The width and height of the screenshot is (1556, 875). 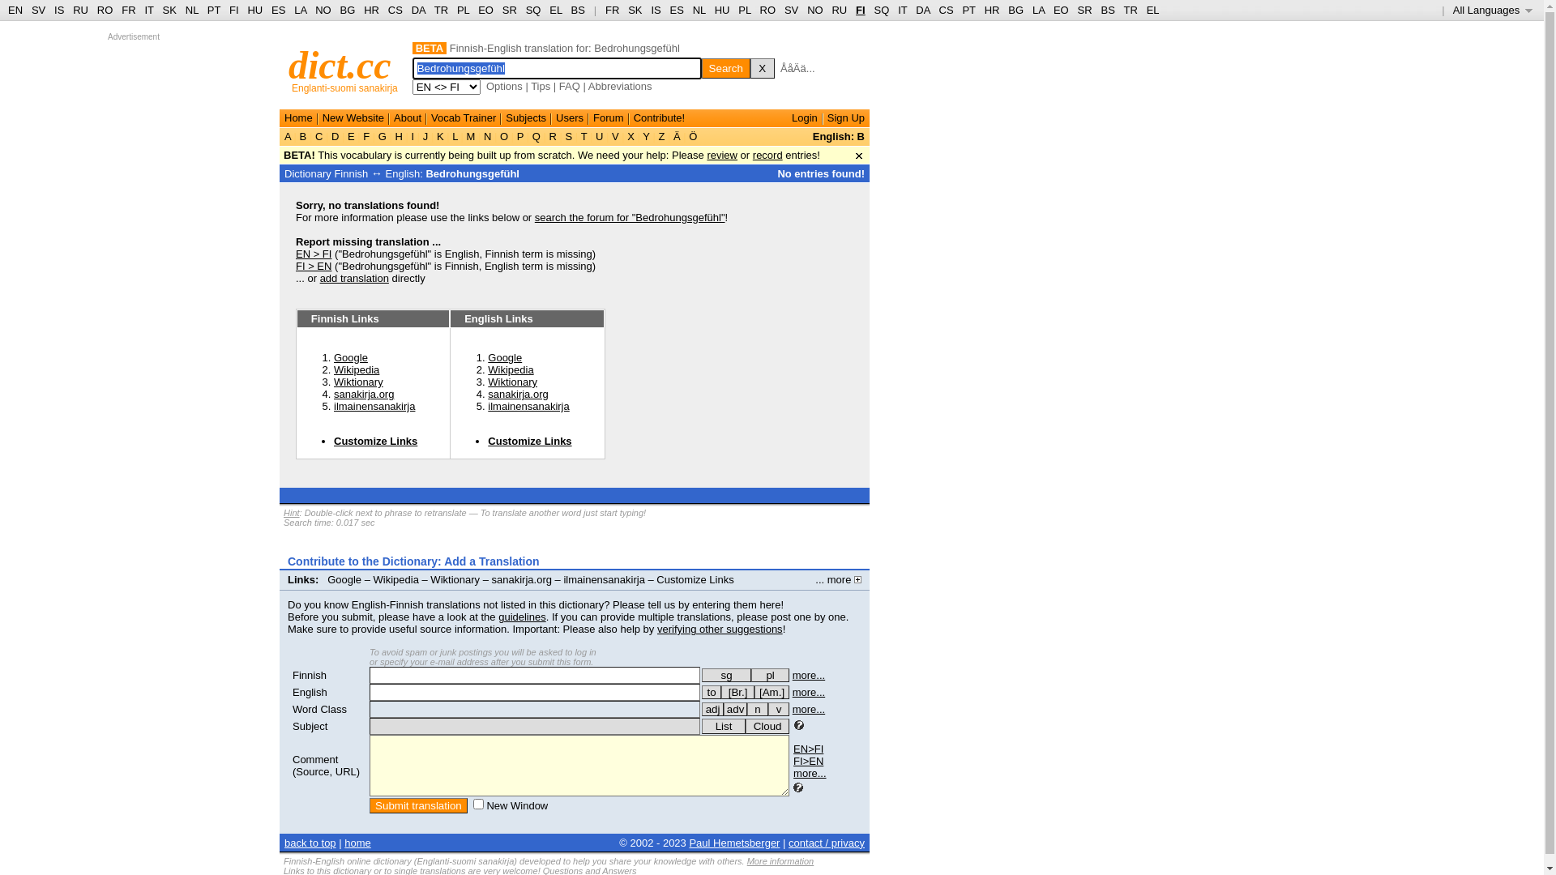 What do you see at coordinates (609, 118) in the screenshot?
I see `Forum` at bounding box center [609, 118].